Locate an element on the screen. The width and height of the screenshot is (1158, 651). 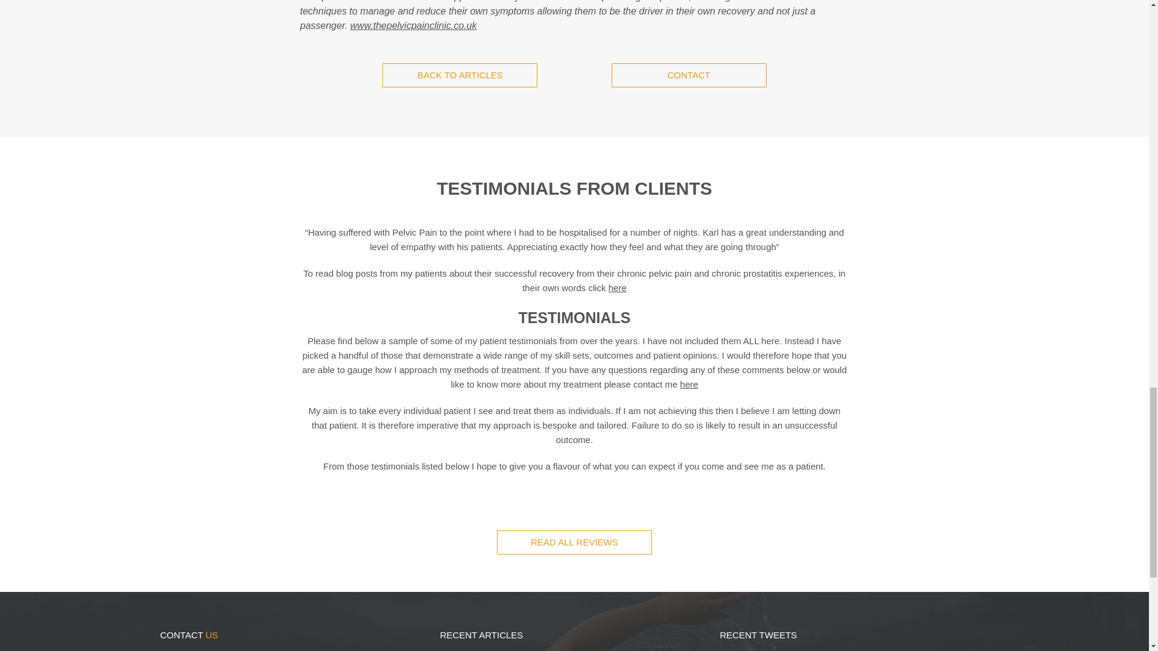
BACK TO ARTICLES is located at coordinates (460, 75).